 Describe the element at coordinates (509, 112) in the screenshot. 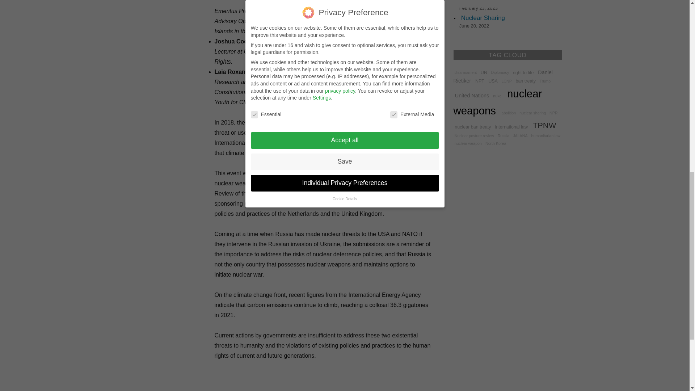

I see `5 topics` at that location.